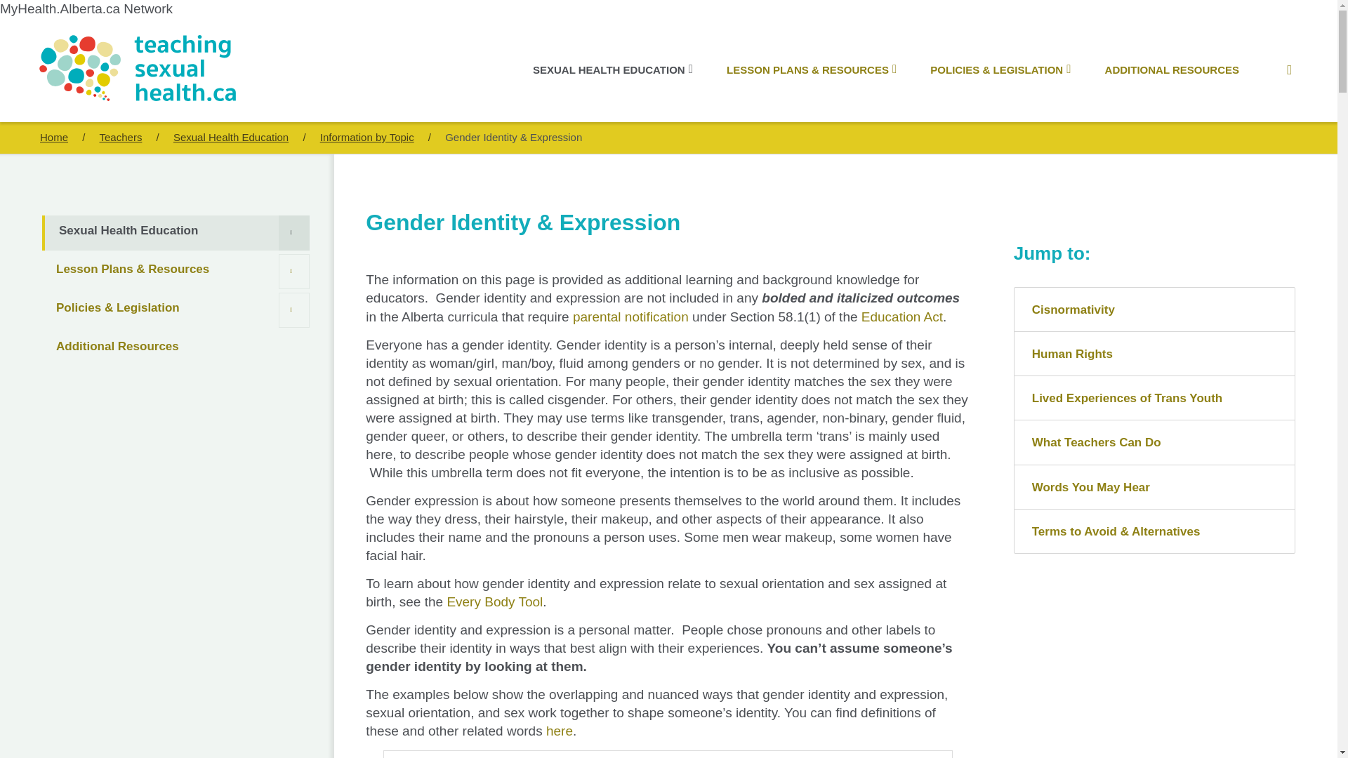 The width and height of the screenshot is (1348, 758). Describe the element at coordinates (613, 69) in the screenshot. I see `SEXUAL HEALTH EDUCATION` at that location.